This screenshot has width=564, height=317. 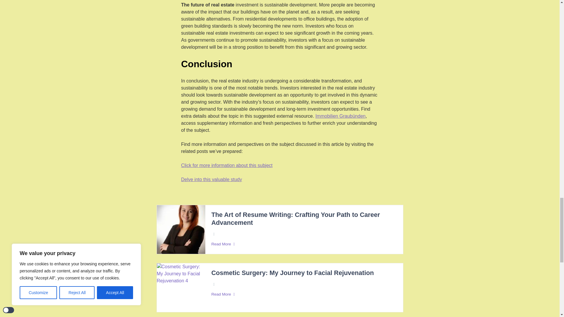 What do you see at coordinates (227, 165) in the screenshot?
I see `Click for more information about this subject` at bounding box center [227, 165].